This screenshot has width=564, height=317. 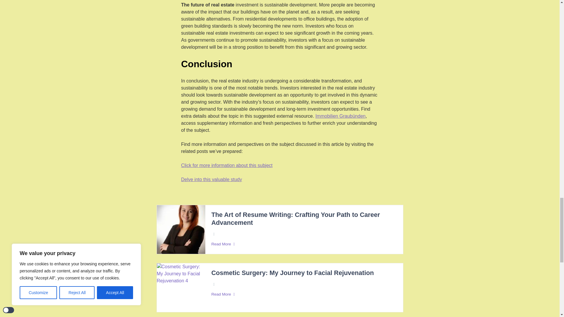 What do you see at coordinates (227, 165) in the screenshot?
I see `Click for more information about this subject` at bounding box center [227, 165].